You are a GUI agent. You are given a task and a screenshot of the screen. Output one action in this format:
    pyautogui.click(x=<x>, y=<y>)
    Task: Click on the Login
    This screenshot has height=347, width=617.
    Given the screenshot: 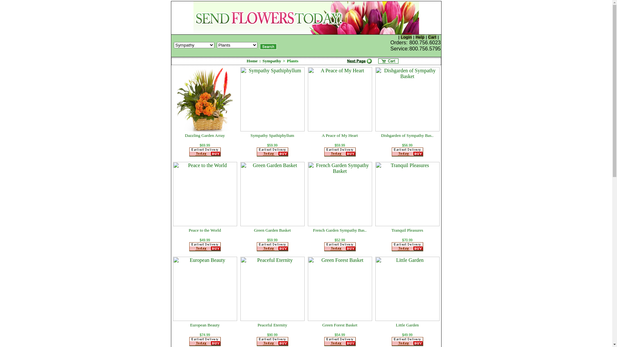 What is the action you would take?
    pyautogui.click(x=406, y=37)
    